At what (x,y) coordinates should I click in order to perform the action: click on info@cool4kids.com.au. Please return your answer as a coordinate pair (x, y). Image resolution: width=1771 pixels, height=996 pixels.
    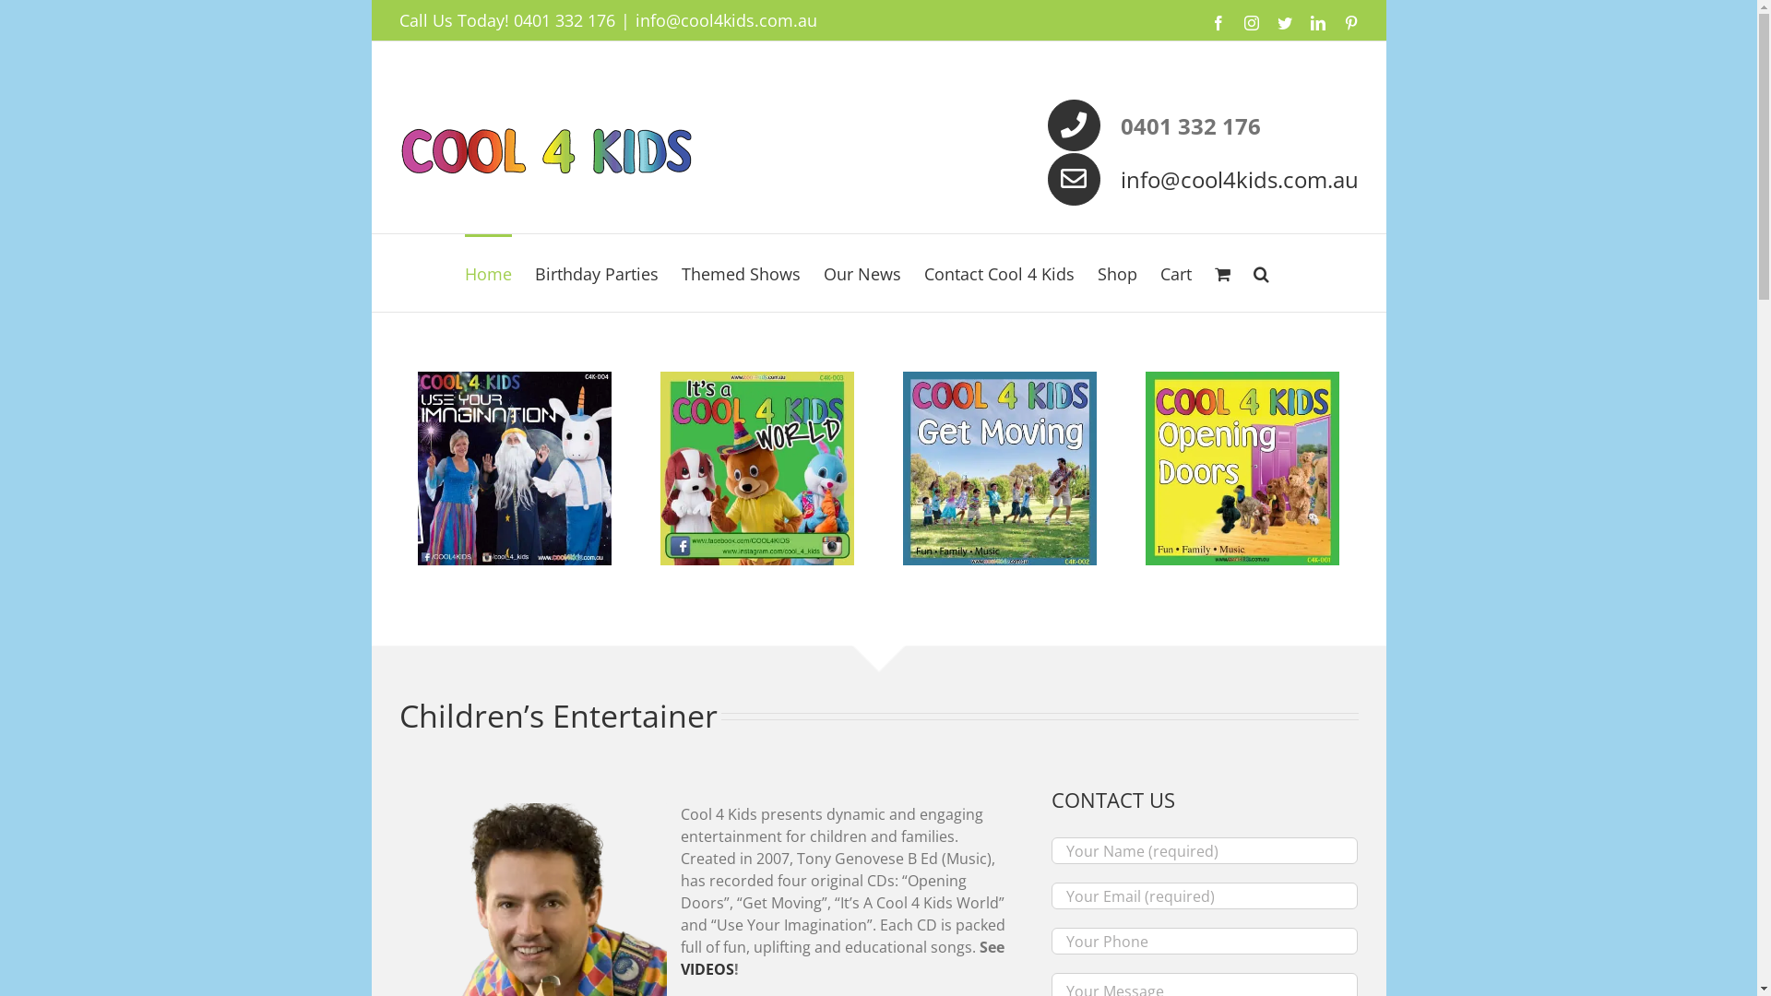
    Looking at the image, I should click on (1239, 179).